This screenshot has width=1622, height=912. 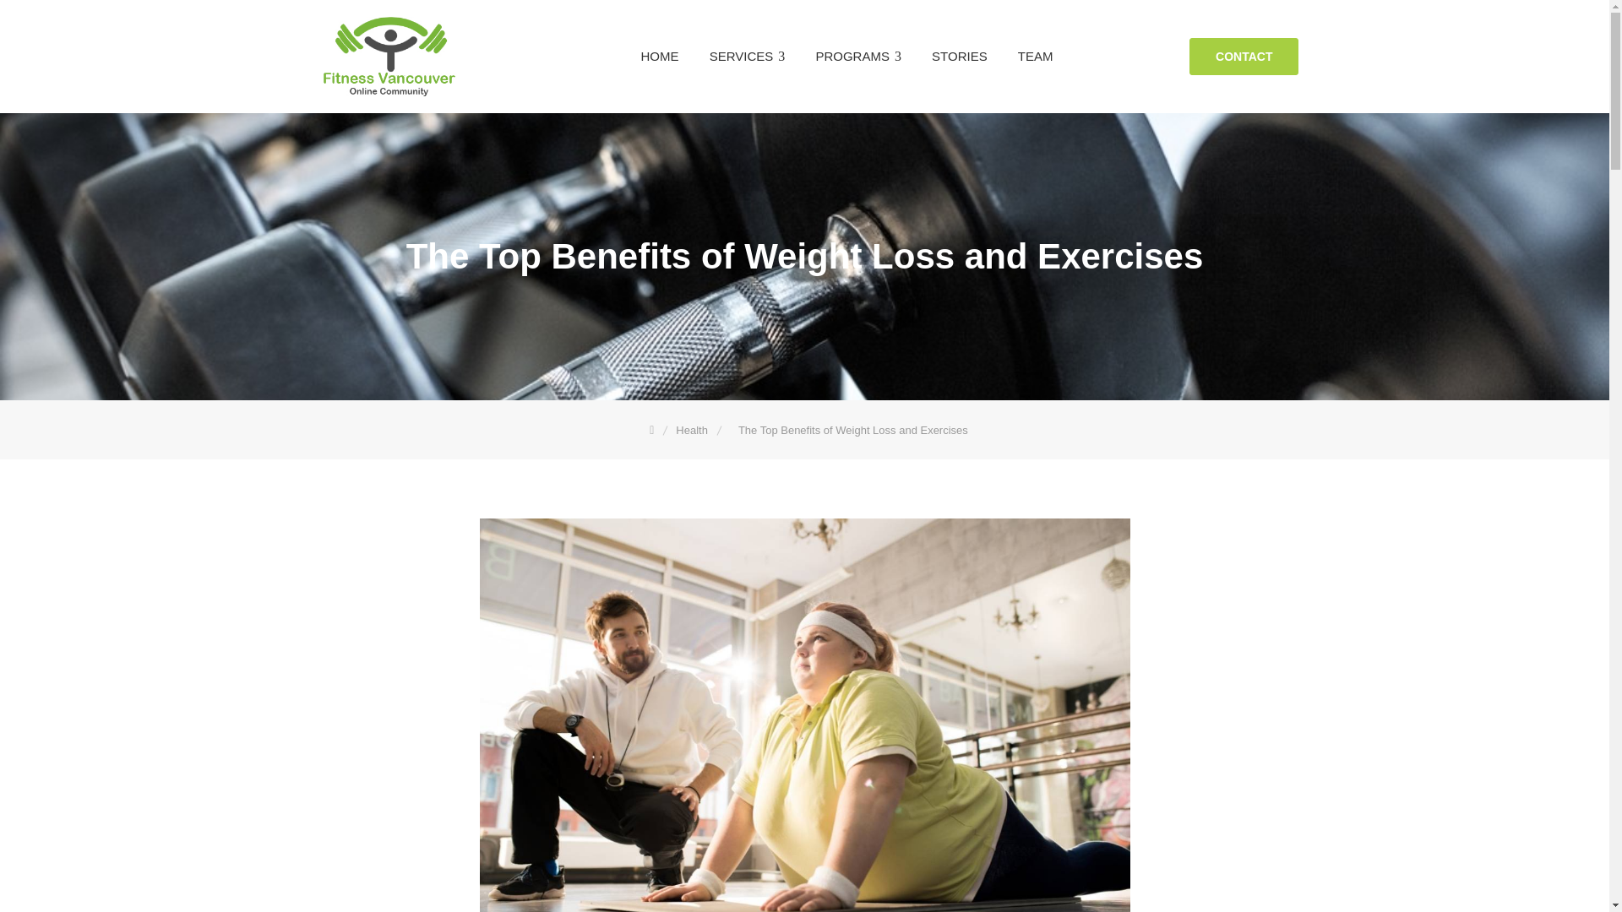 What do you see at coordinates (1244, 56) in the screenshot?
I see `CONTACT` at bounding box center [1244, 56].